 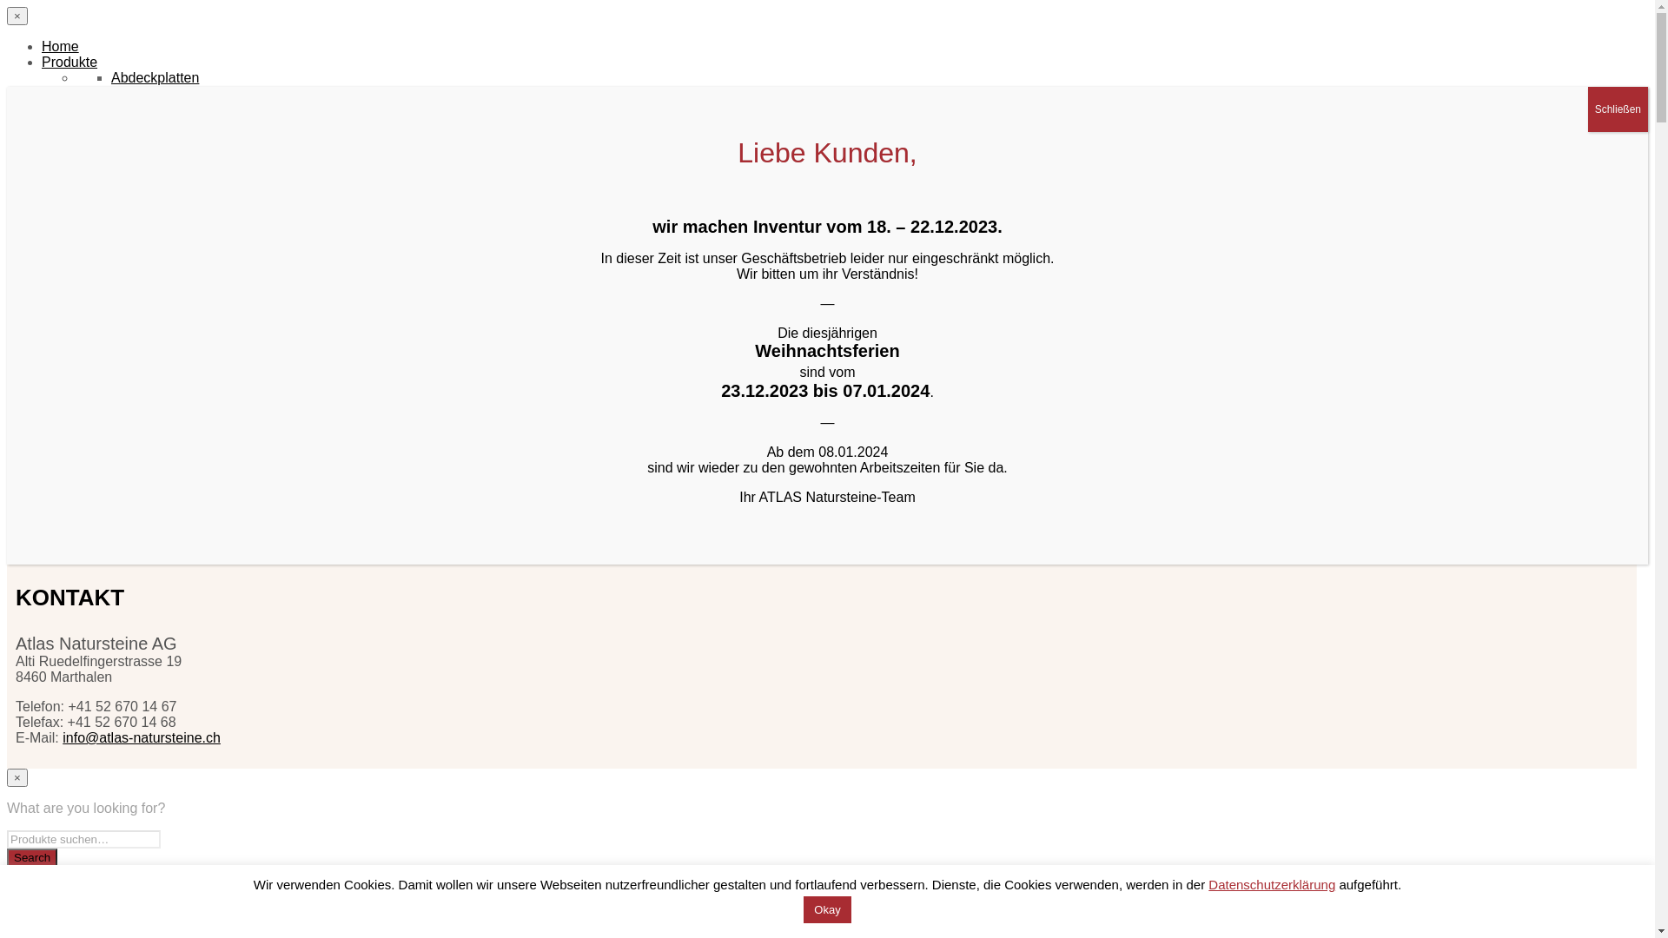 I want to click on Produkte, so click(x=69, y=63).